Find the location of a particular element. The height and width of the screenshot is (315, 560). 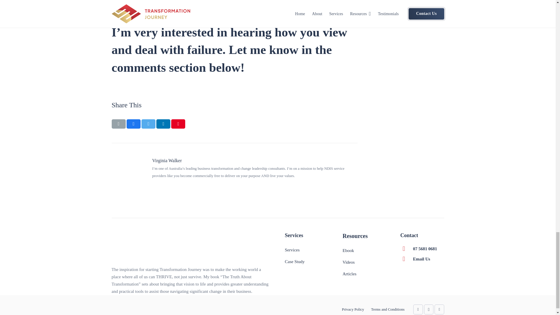

YouTube is located at coordinates (439, 309).